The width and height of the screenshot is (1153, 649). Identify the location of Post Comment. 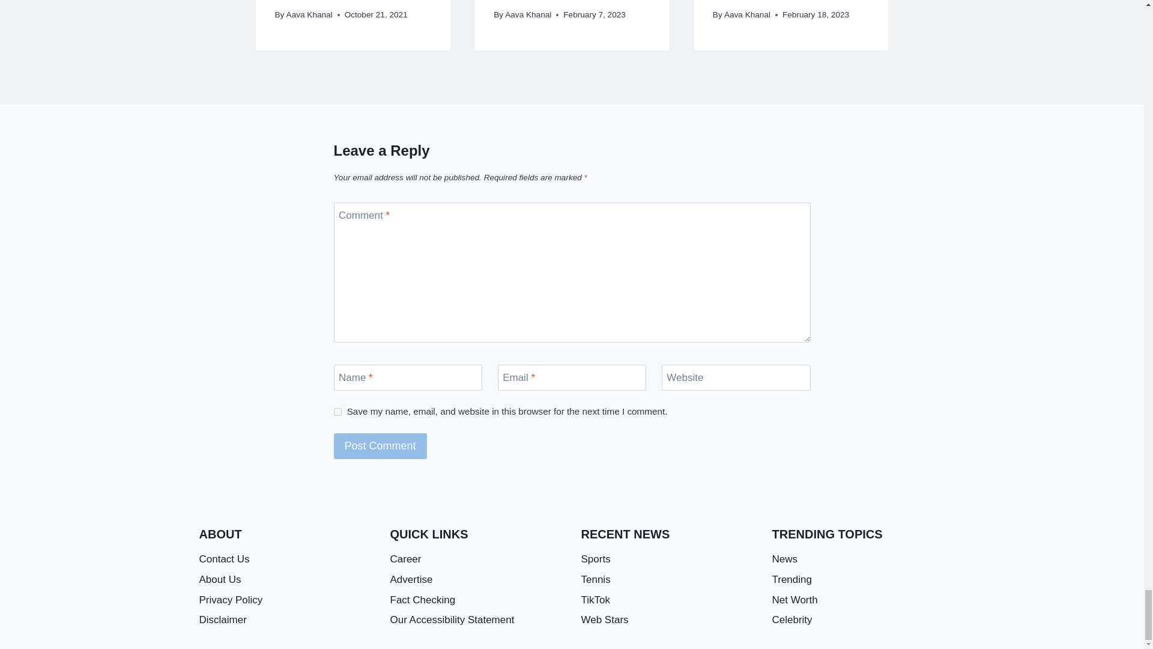
(380, 446).